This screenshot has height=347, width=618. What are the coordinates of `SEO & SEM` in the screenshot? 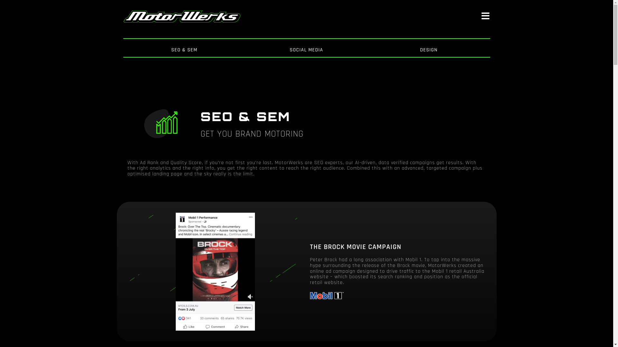 It's located at (184, 50).